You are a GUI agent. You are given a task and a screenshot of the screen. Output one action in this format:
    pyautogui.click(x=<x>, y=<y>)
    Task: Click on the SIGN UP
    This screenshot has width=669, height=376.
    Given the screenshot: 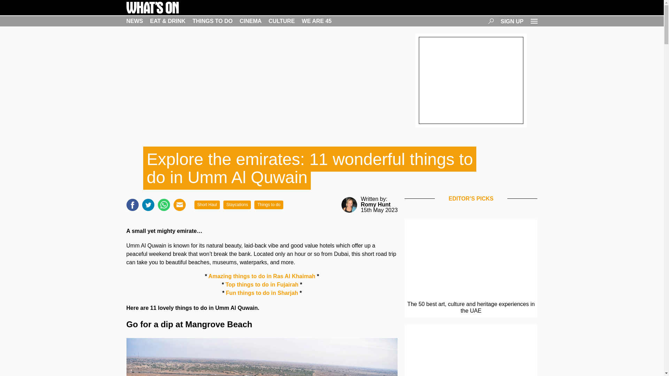 What is the action you would take?
    pyautogui.click(x=512, y=21)
    